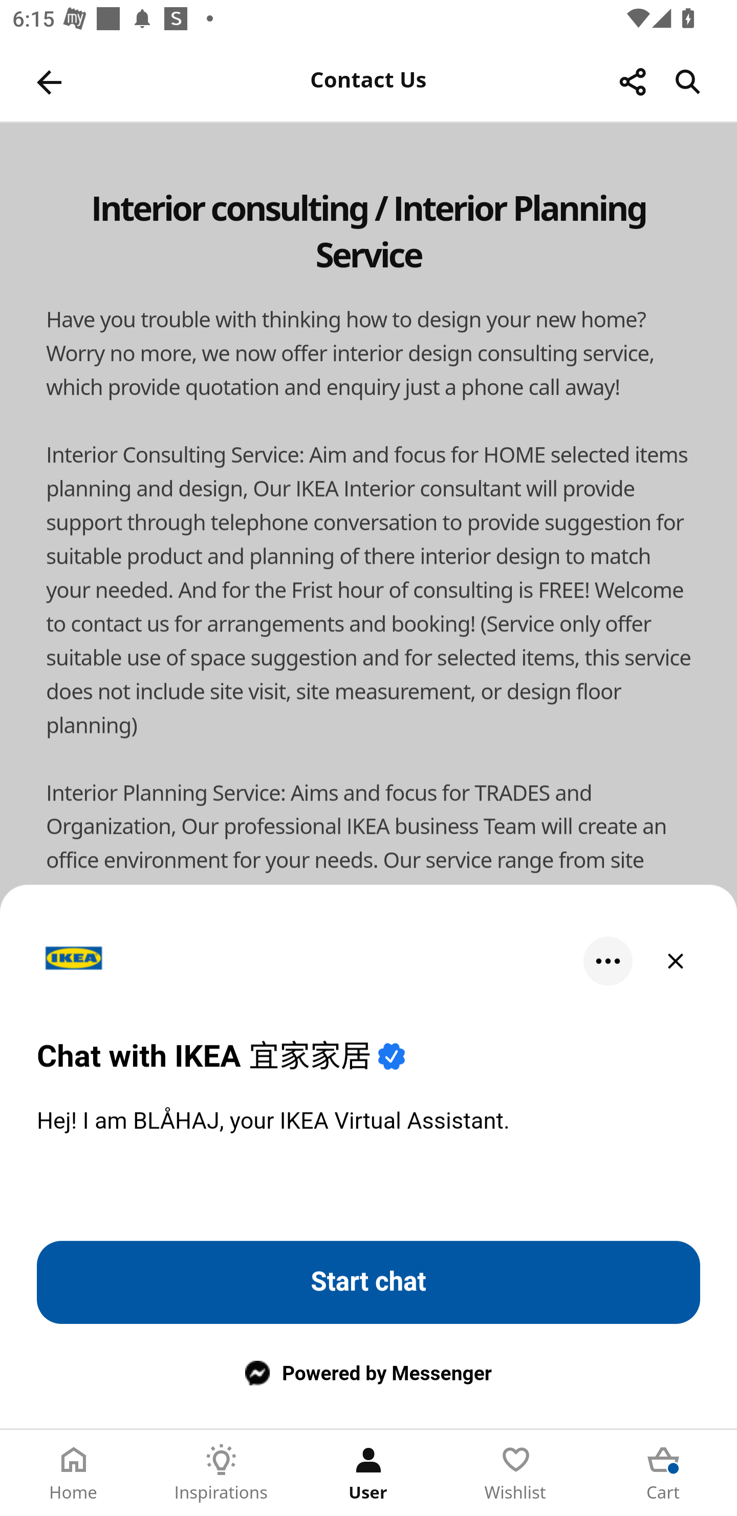 Image resolution: width=737 pixels, height=1516 pixels. Describe the element at coordinates (74, 1473) in the screenshot. I see `Home
Tab 1 of 5` at that location.